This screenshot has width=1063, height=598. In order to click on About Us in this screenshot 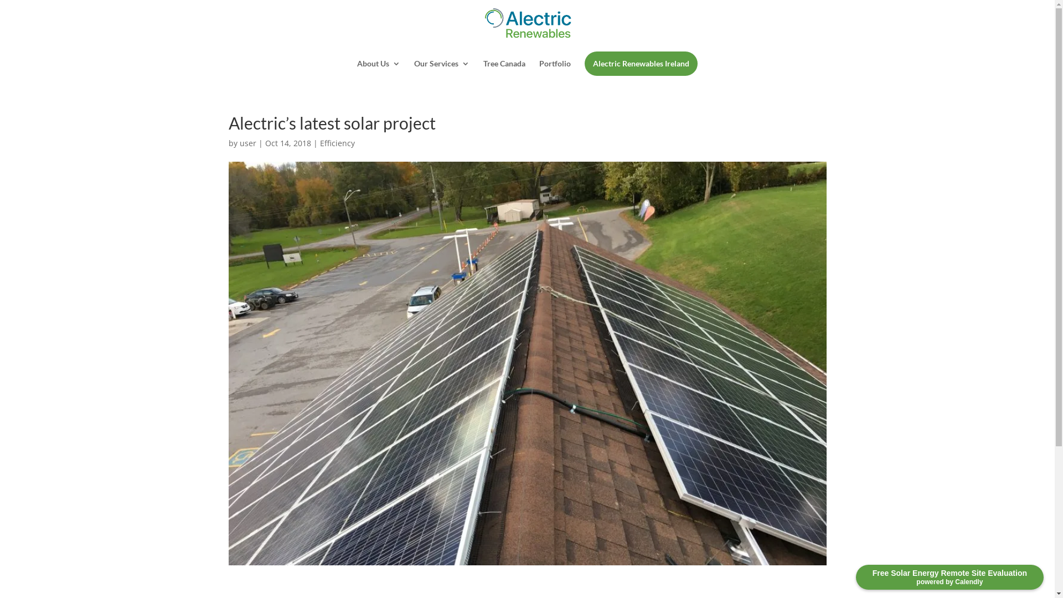, I will do `click(379, 69)`.